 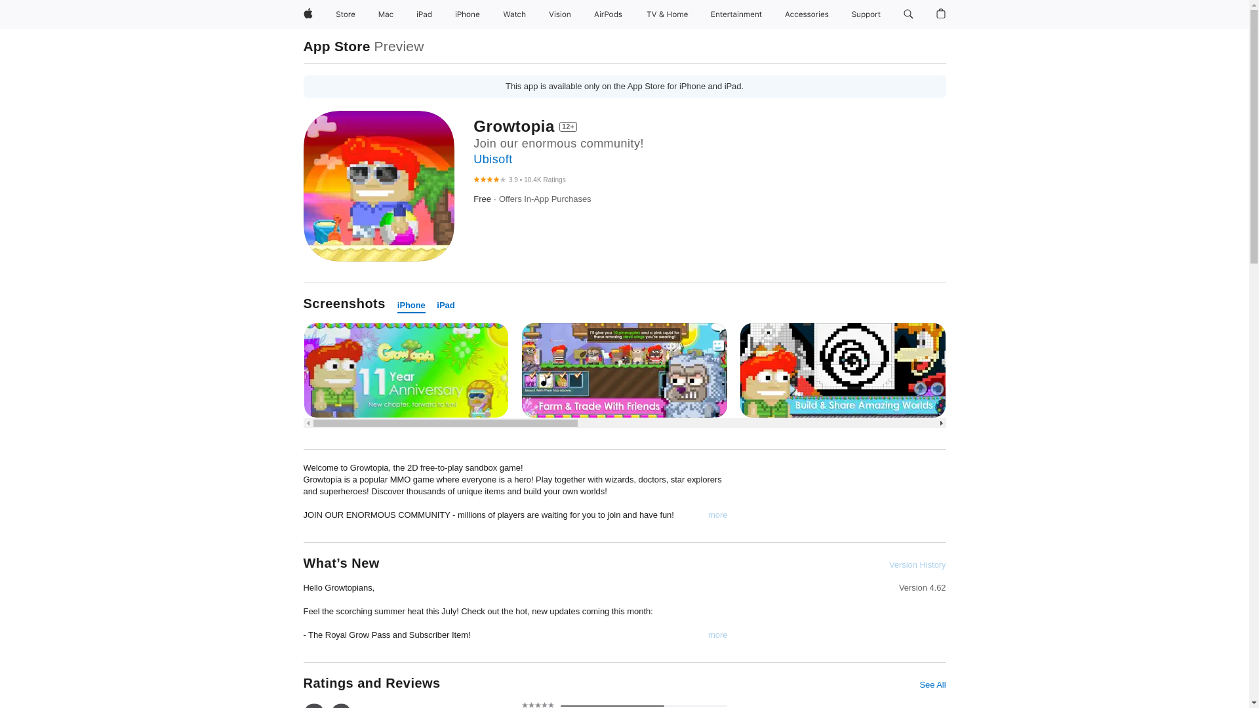 I want to click on See All, so click(x=932, y=684).